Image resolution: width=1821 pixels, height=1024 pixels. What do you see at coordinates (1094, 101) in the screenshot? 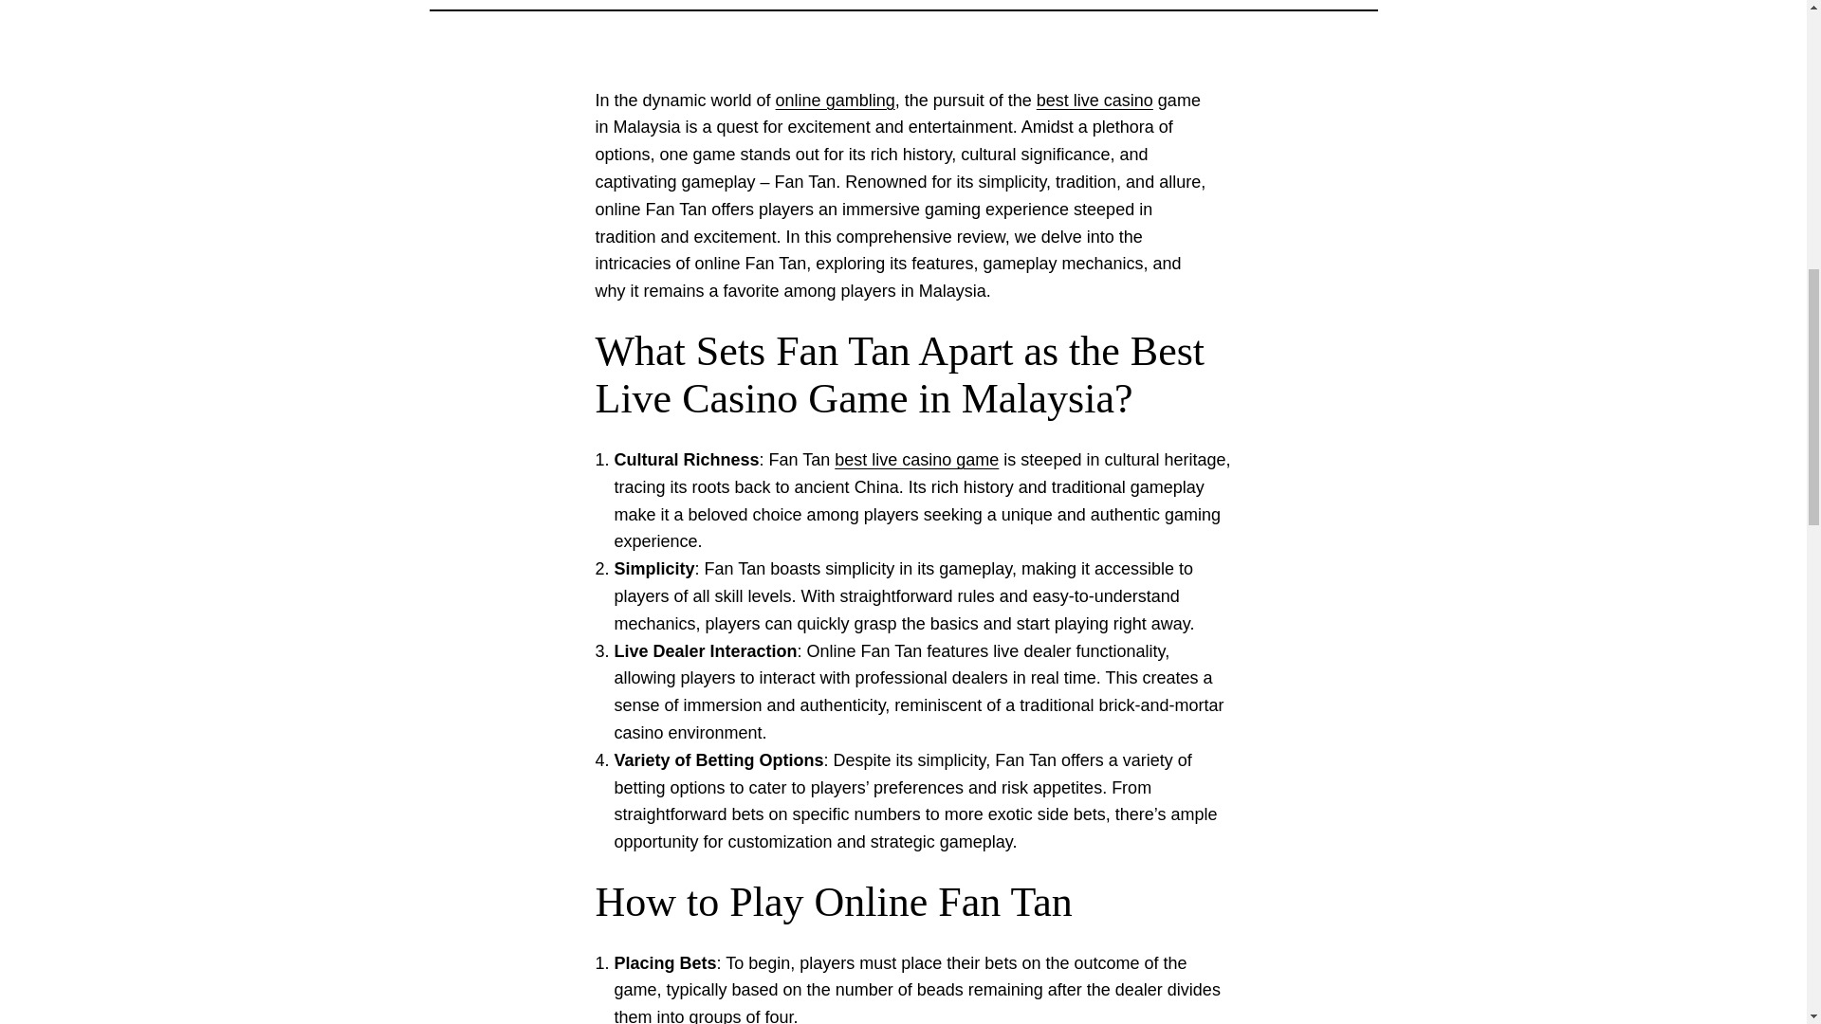
I see `best live casino` at bounding box center [1094, 101].